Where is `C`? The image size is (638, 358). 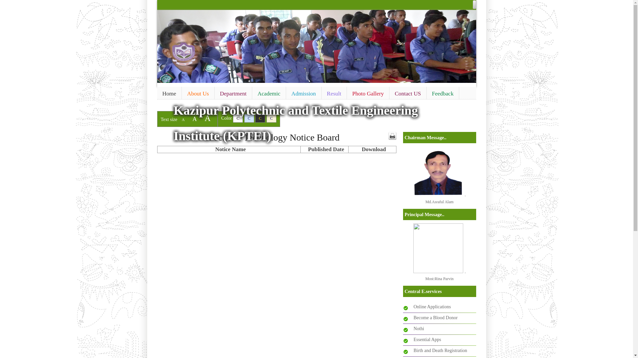
C is located at coordinates (271, 118).